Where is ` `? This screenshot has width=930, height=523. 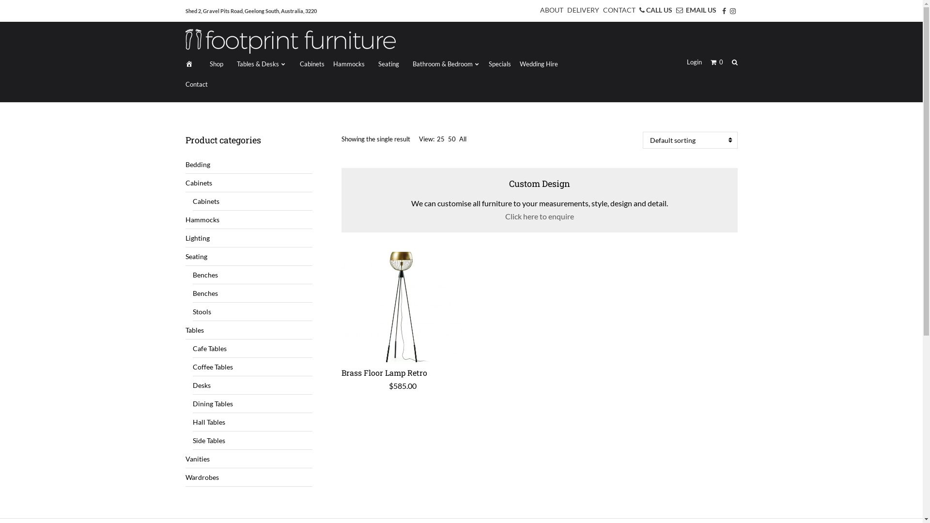   is located at coordinates (191, 64).